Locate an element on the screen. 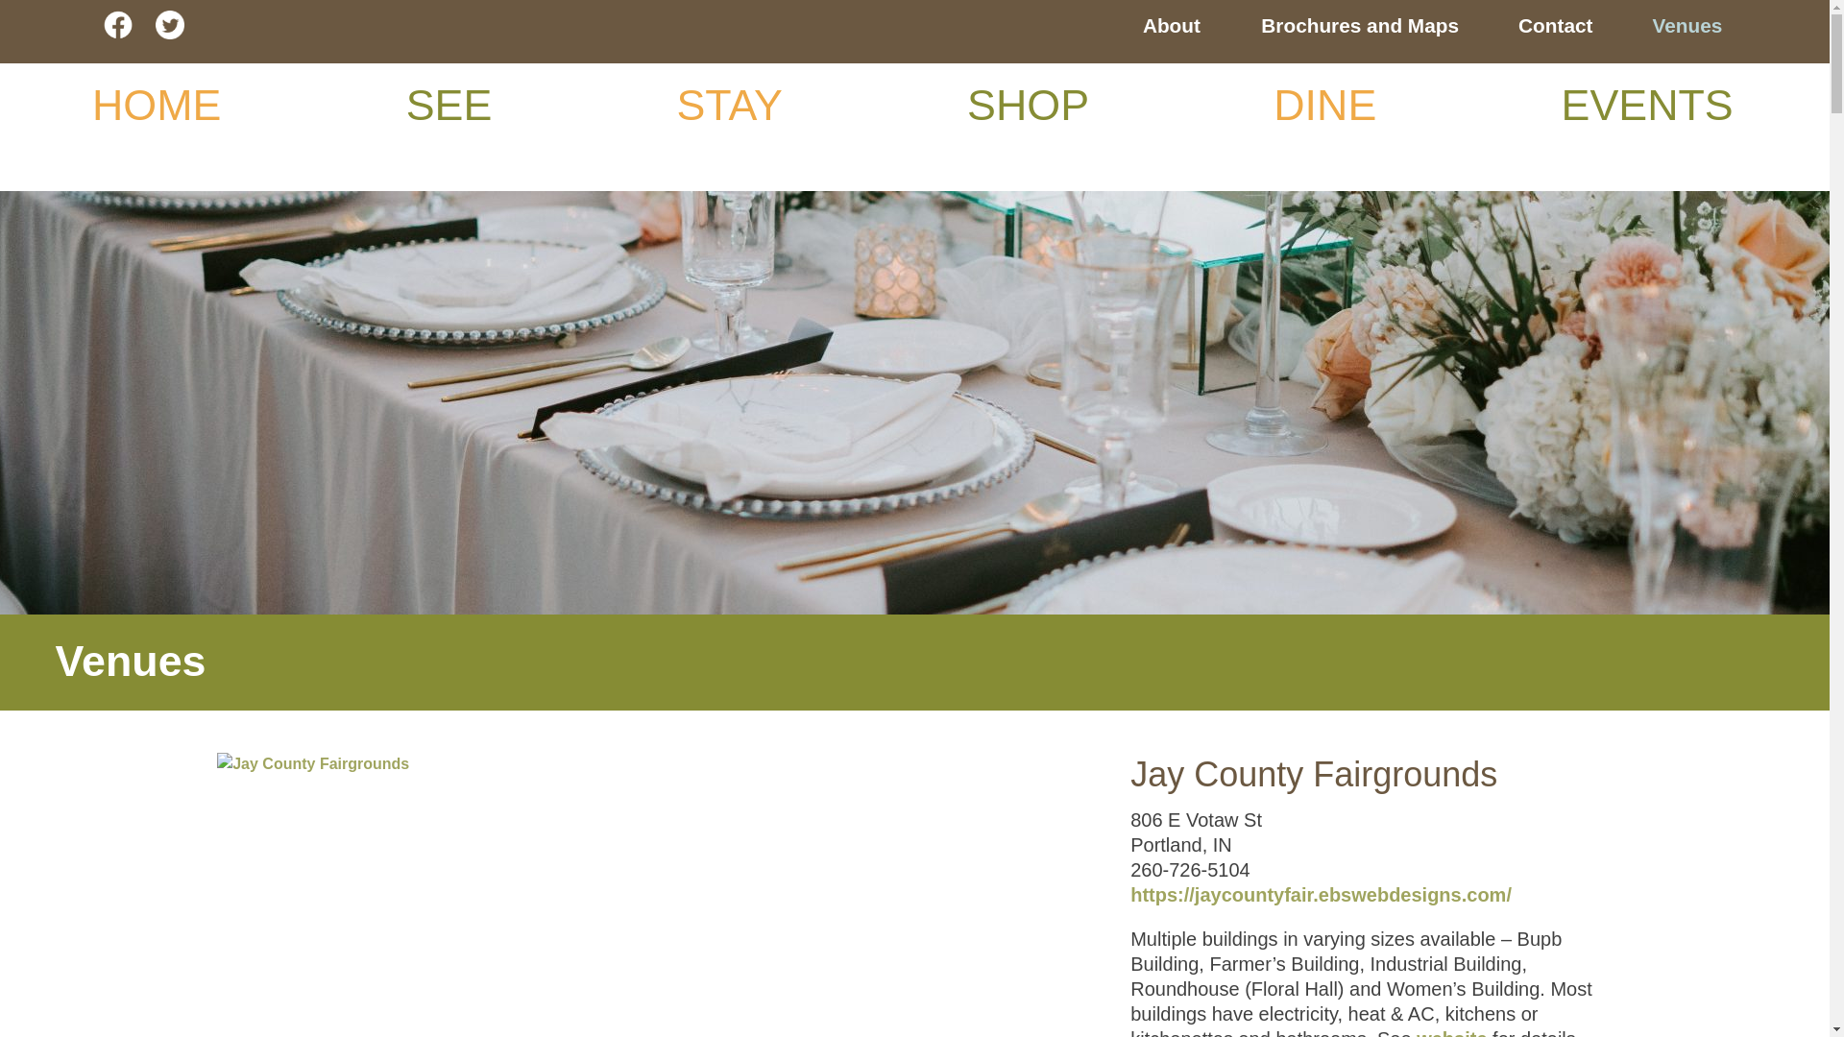 This screenshot has width=1844, height=1037. Brochures and Maps is located at coordinates (1360, 25).